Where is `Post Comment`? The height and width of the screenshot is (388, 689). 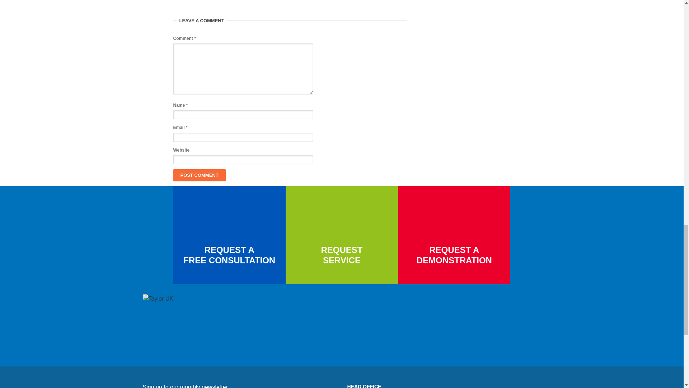 Post Comment is located at coordinates (199, 175).